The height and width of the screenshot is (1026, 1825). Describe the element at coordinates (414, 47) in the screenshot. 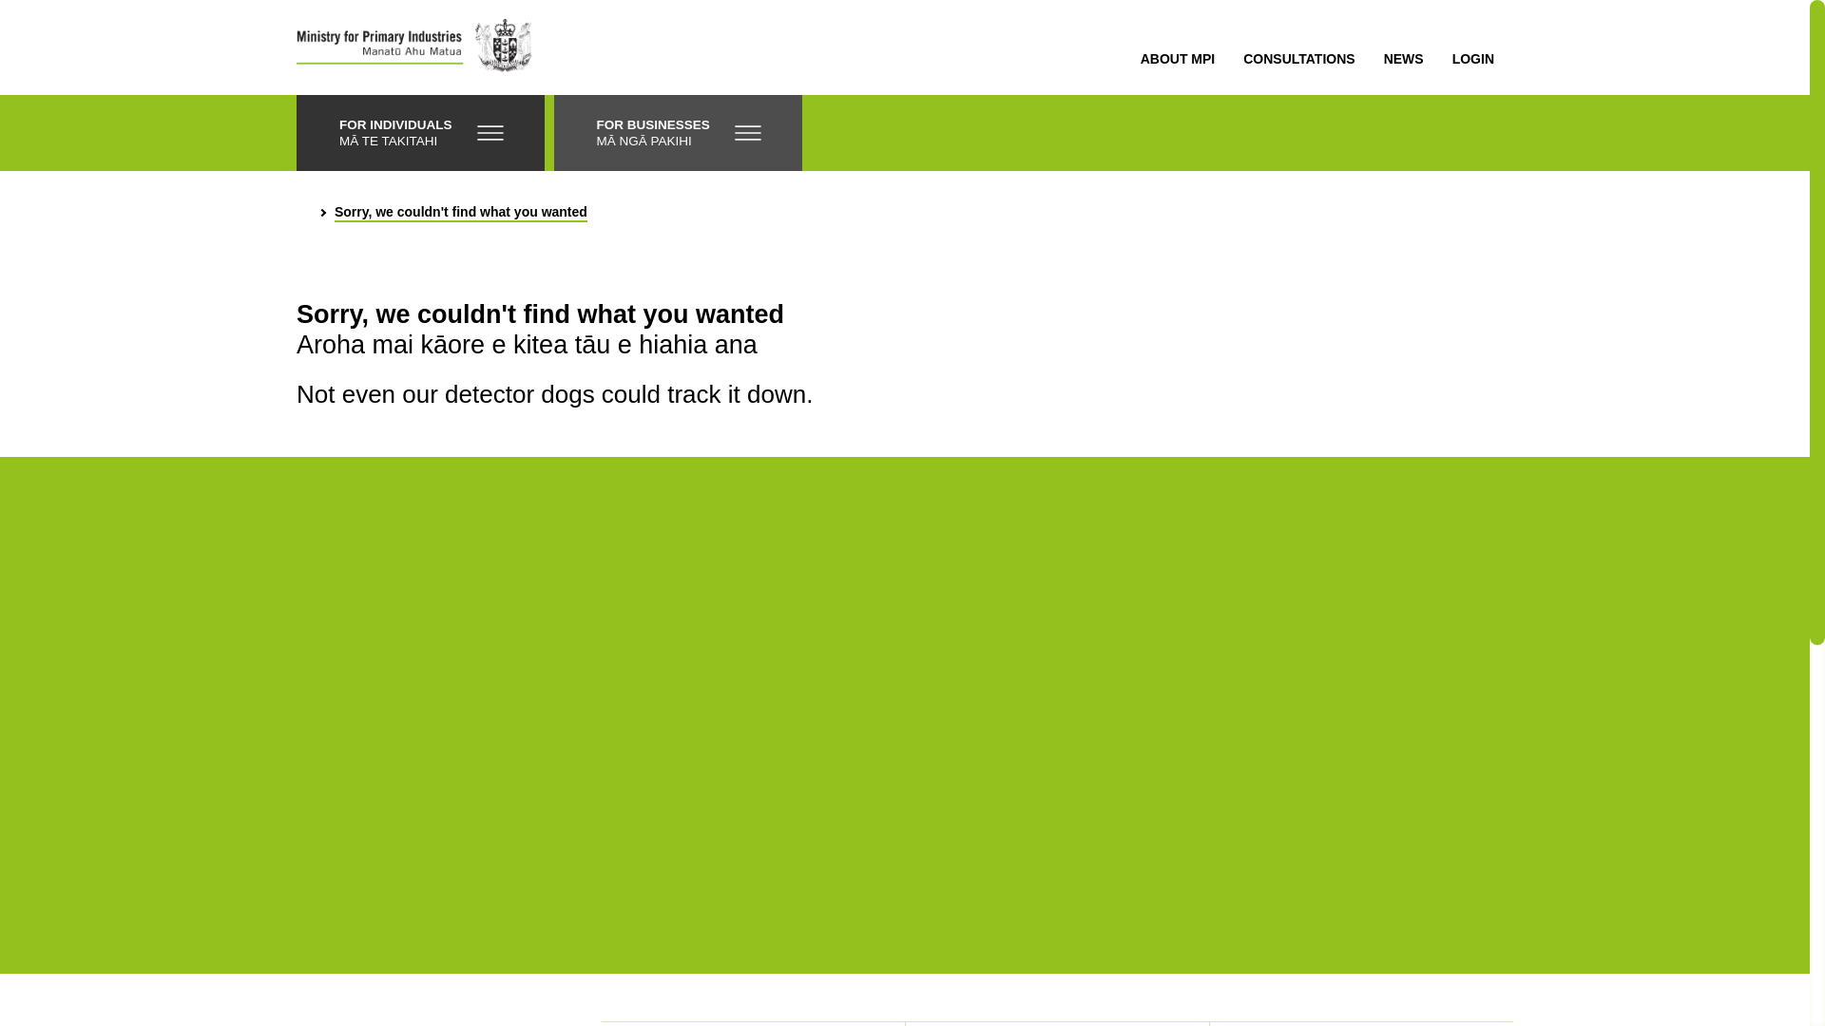

I see `Ministry for Primary Industries` at that location.